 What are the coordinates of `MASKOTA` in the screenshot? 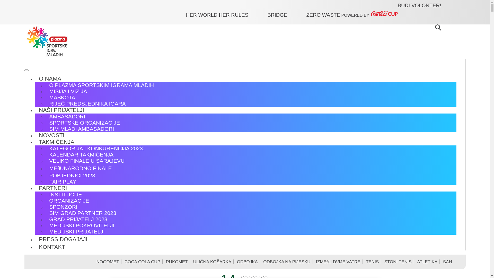 It's located at (62, 97).